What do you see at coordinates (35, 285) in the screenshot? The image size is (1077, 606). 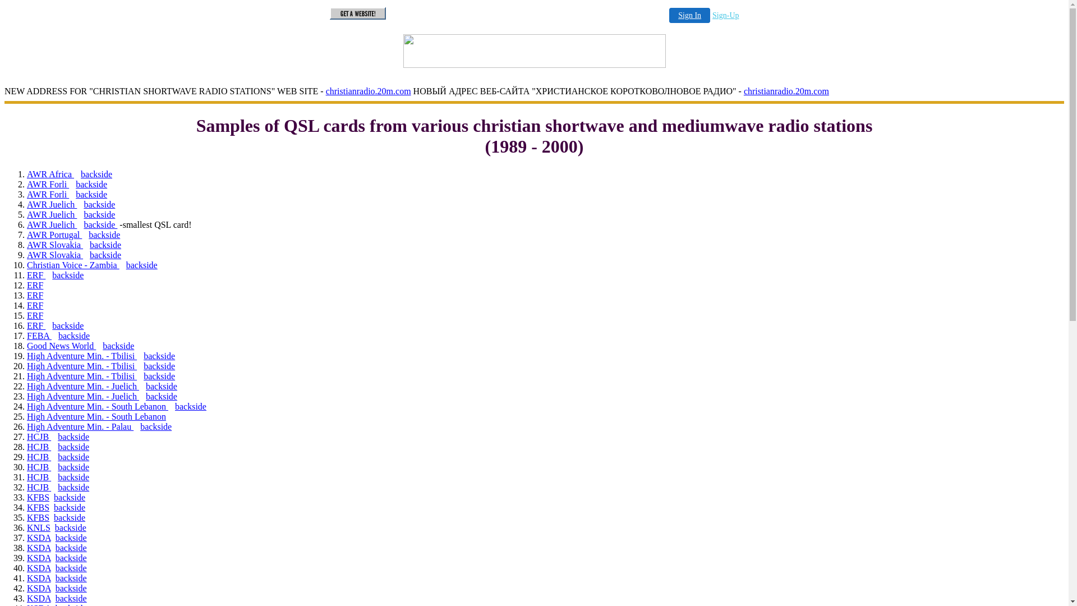 I see `ERF` at bounding box center [35, 285].